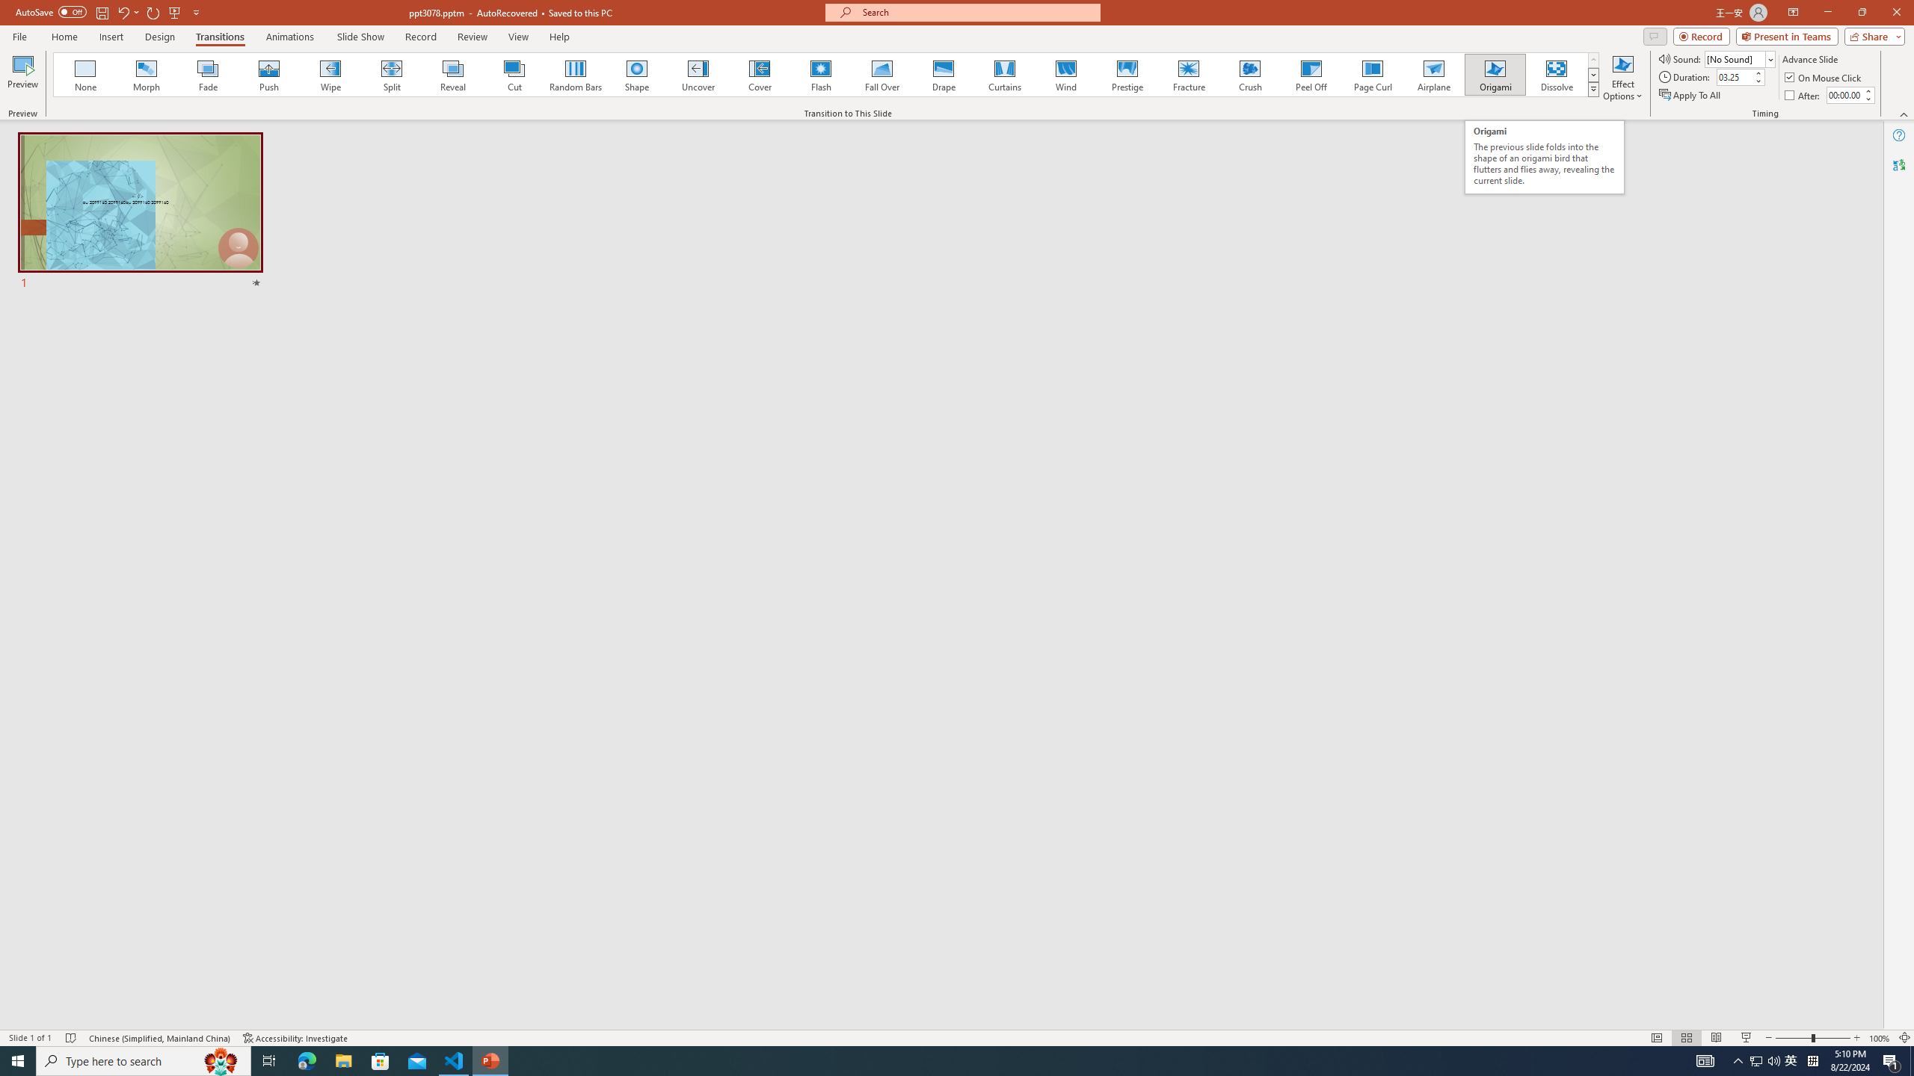 This screenshot has height=1076, width=1914. Describe the element at coordinates (1249, 75) in the screenshot. I see `Crush` at that location.